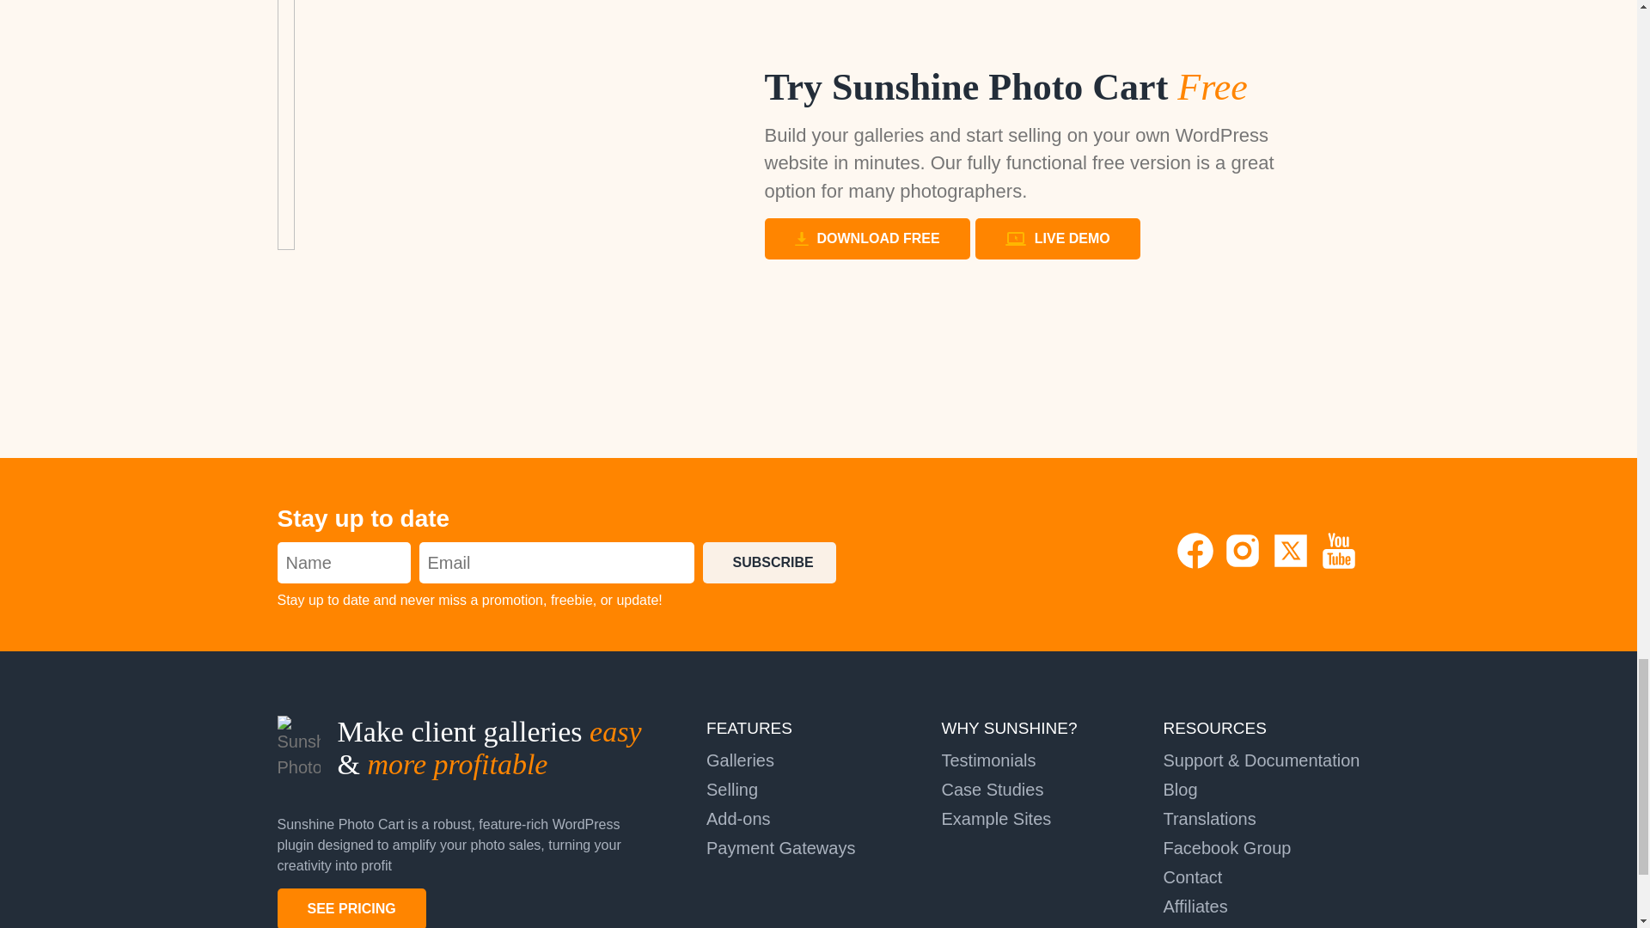  What do you see at coordinates (1338, 565) in the screenshot?
I see `YouTube` at bounding box center [1338, 565].